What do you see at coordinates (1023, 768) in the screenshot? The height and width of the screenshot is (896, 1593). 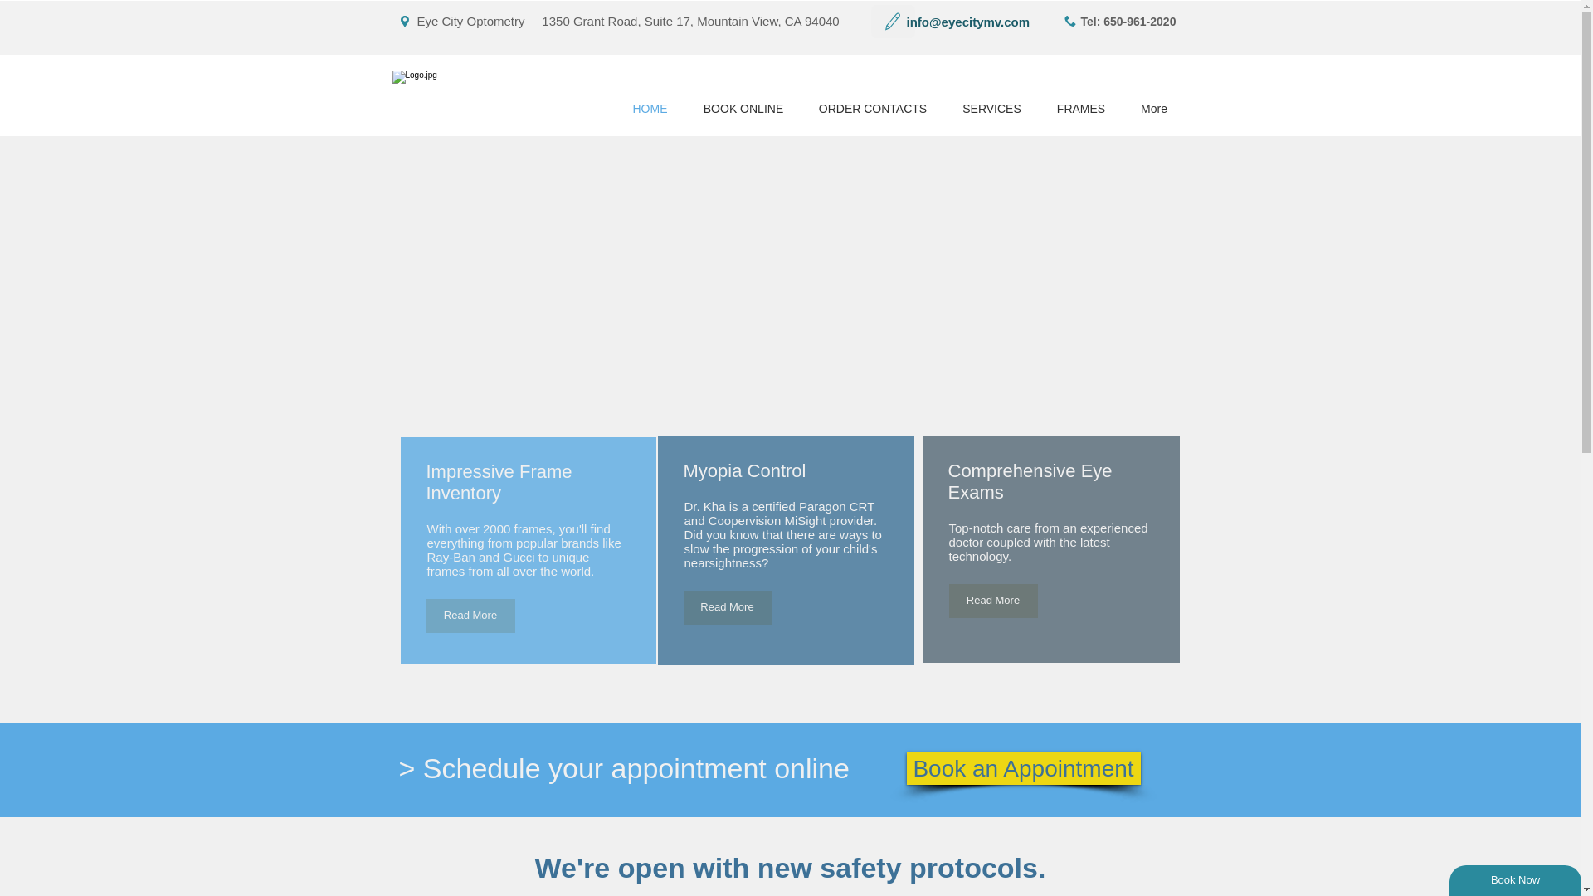 I see `Book an Appointment` at bounding box center [1023, 768].